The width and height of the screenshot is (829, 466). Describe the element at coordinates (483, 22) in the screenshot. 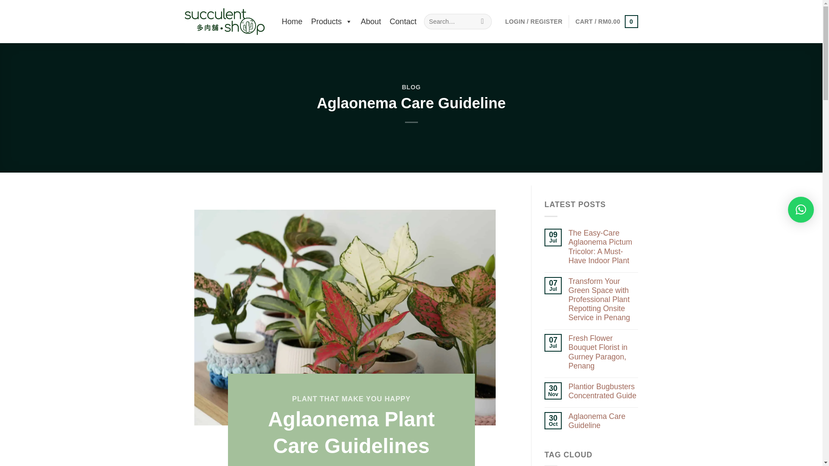

I see `Search` at that location.